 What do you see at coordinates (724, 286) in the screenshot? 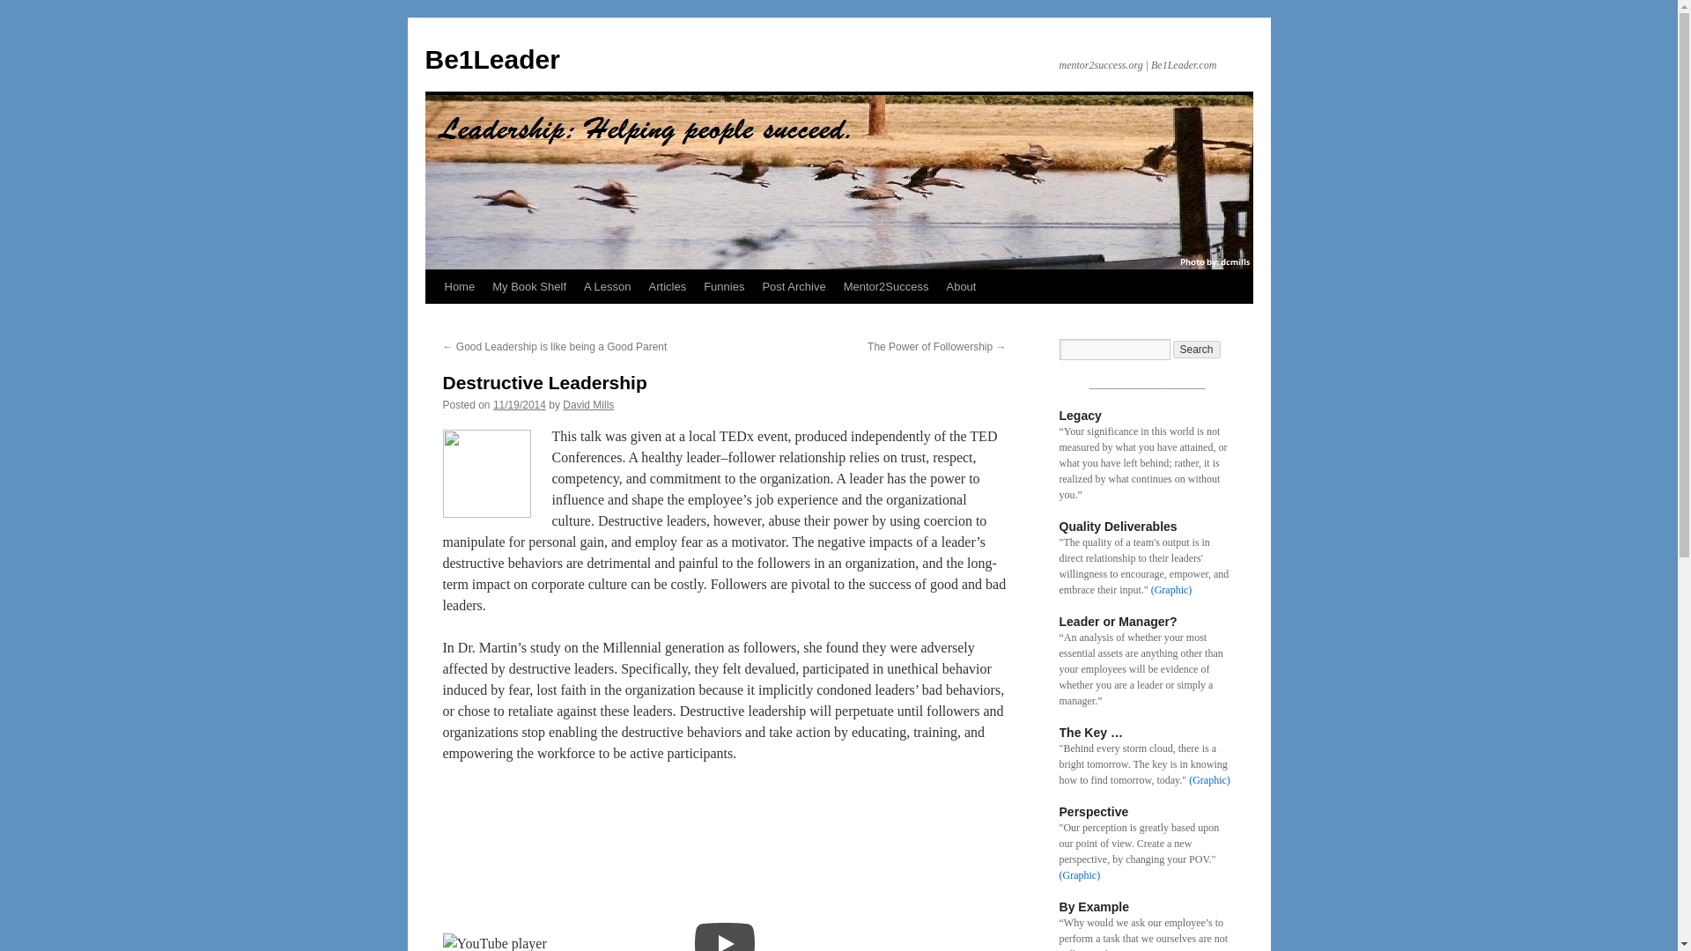
I see `Funnies` at bounding box center [724, 286].